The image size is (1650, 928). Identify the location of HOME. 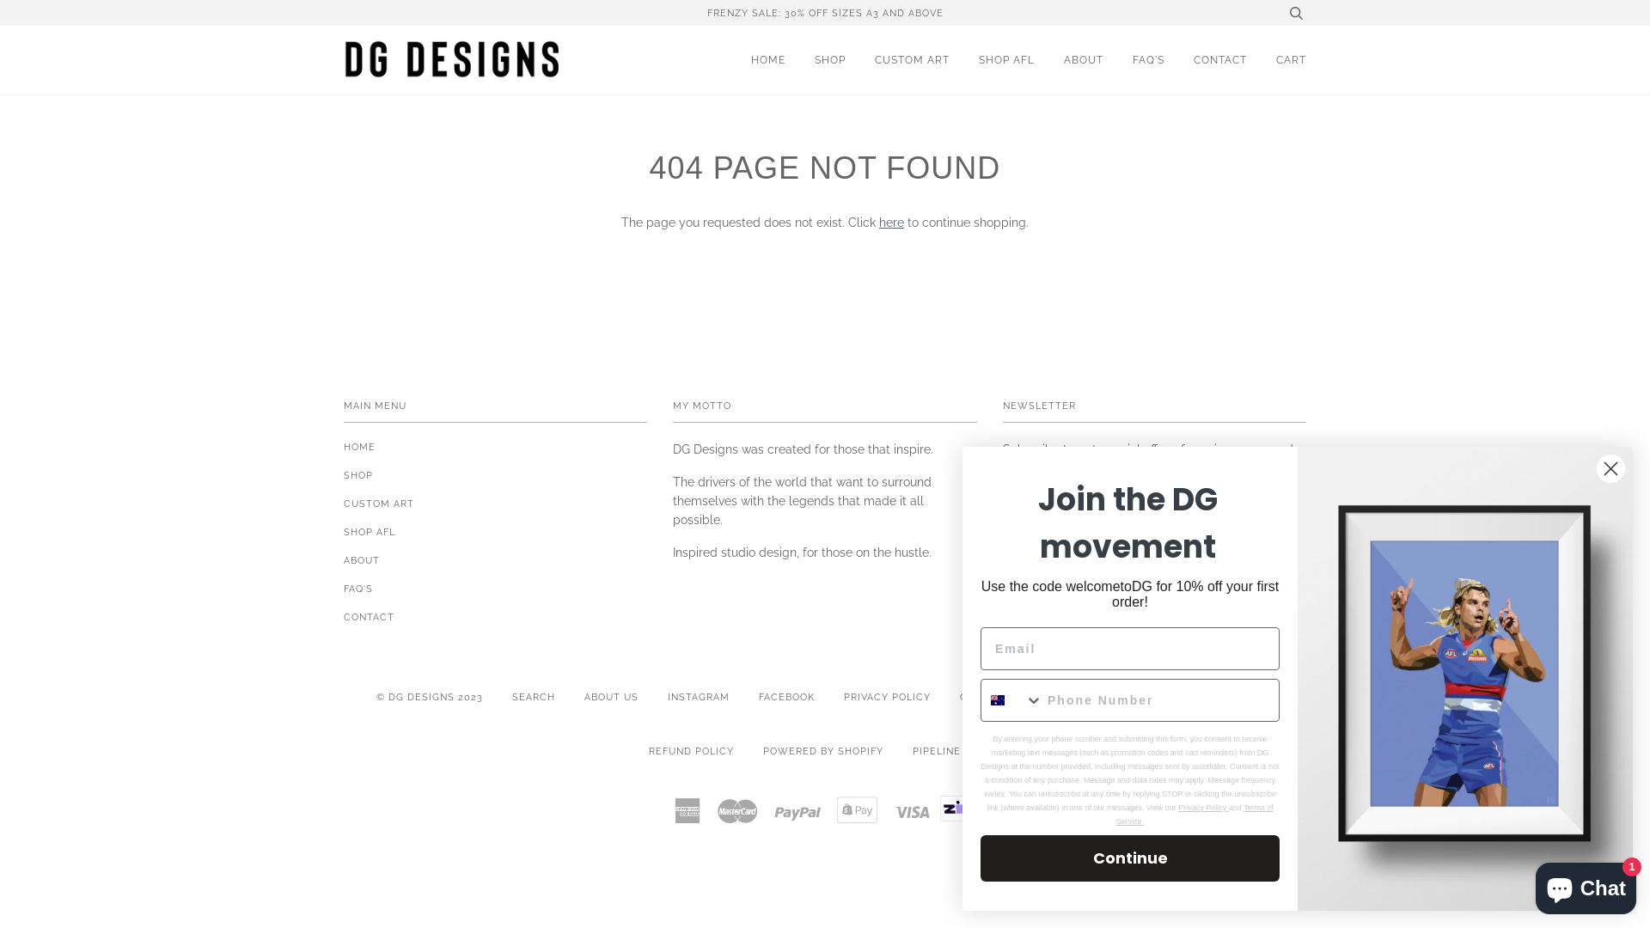
(359, 447).